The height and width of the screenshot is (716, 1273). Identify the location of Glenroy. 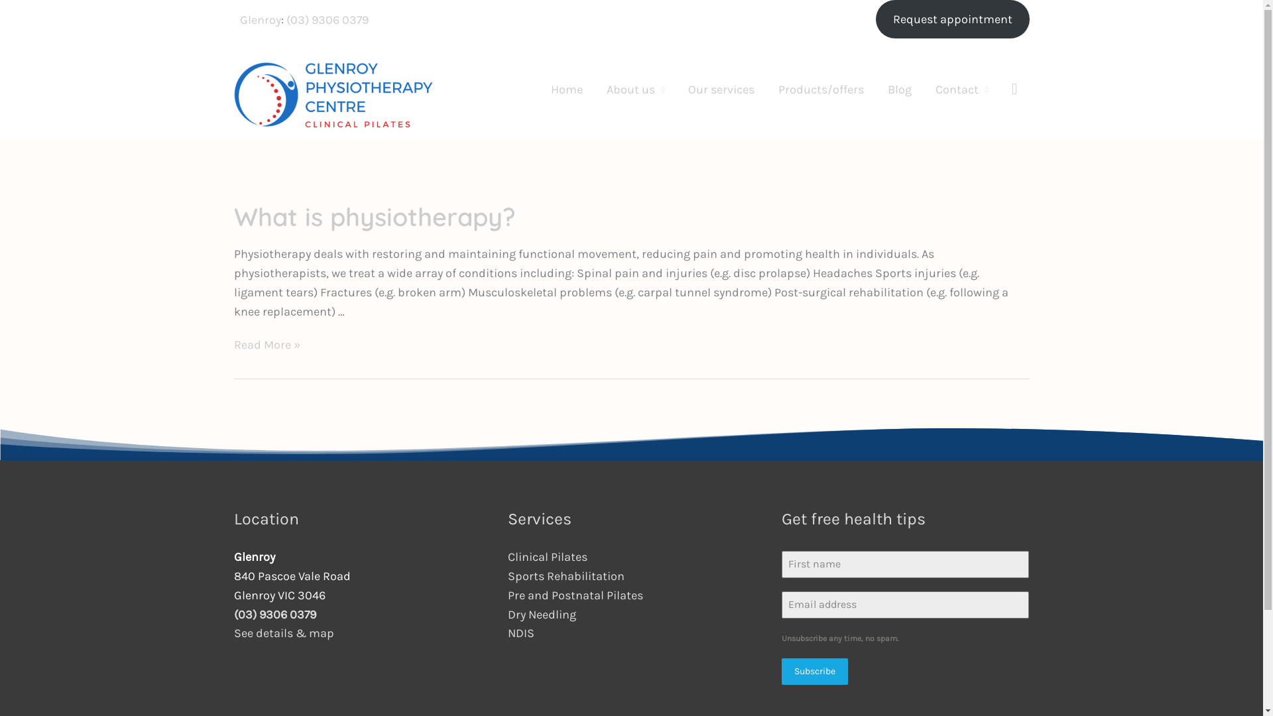
(261, 20).